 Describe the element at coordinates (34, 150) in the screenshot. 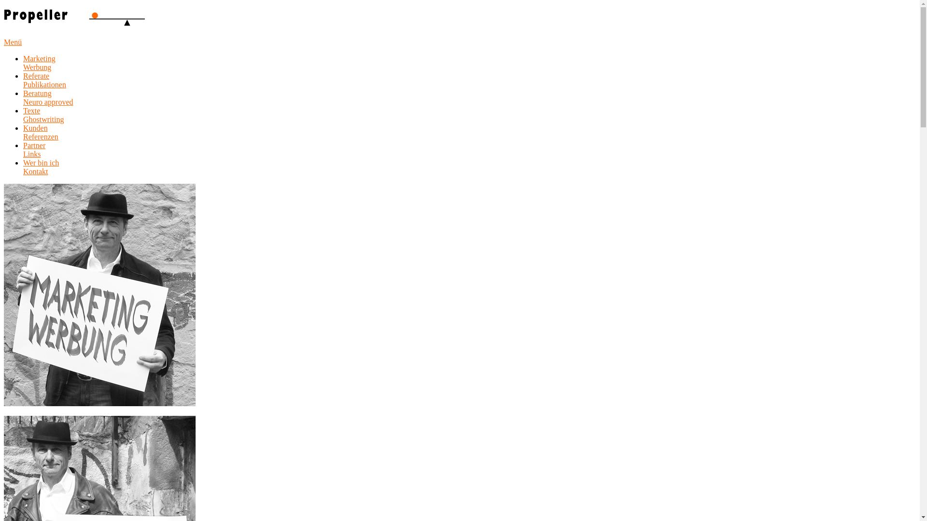

I see `Partner
Links` at that location.